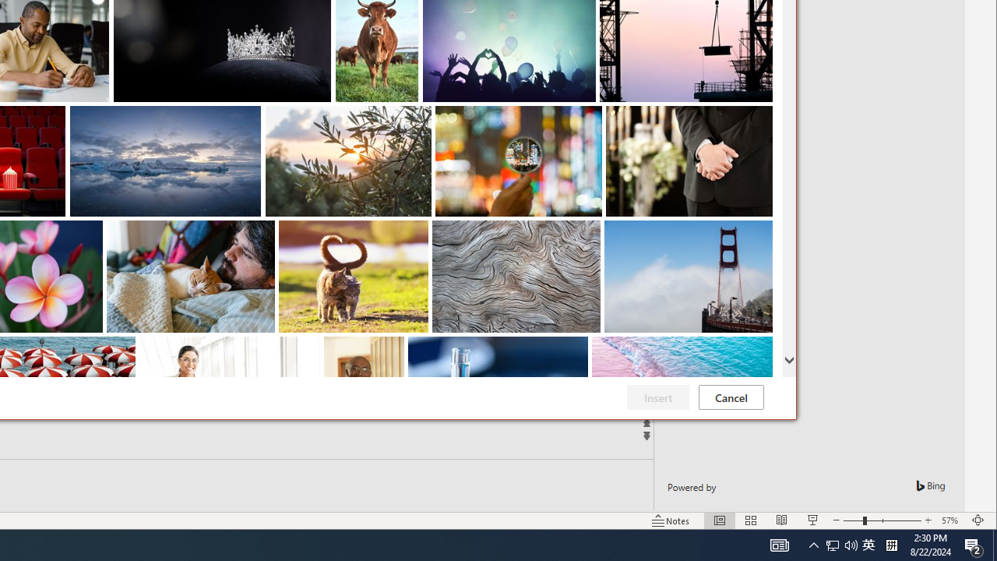 This screenshot has width=997, height=561. What do you see at coordinates (731, 397) in the screenshot?
I see `Cancel` at bounding box center [731, 397].